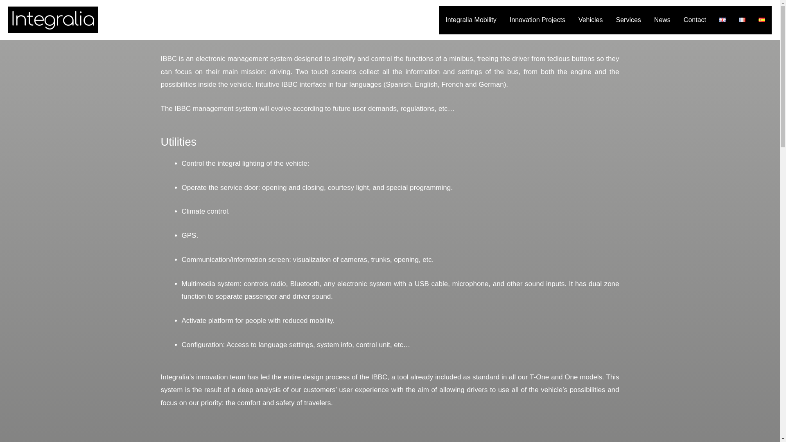 Image resolution: width=786 pixels, height=442 pixels. Describe the element at coordinates (628, 20) in the screenshot. I see `Services` at that location.